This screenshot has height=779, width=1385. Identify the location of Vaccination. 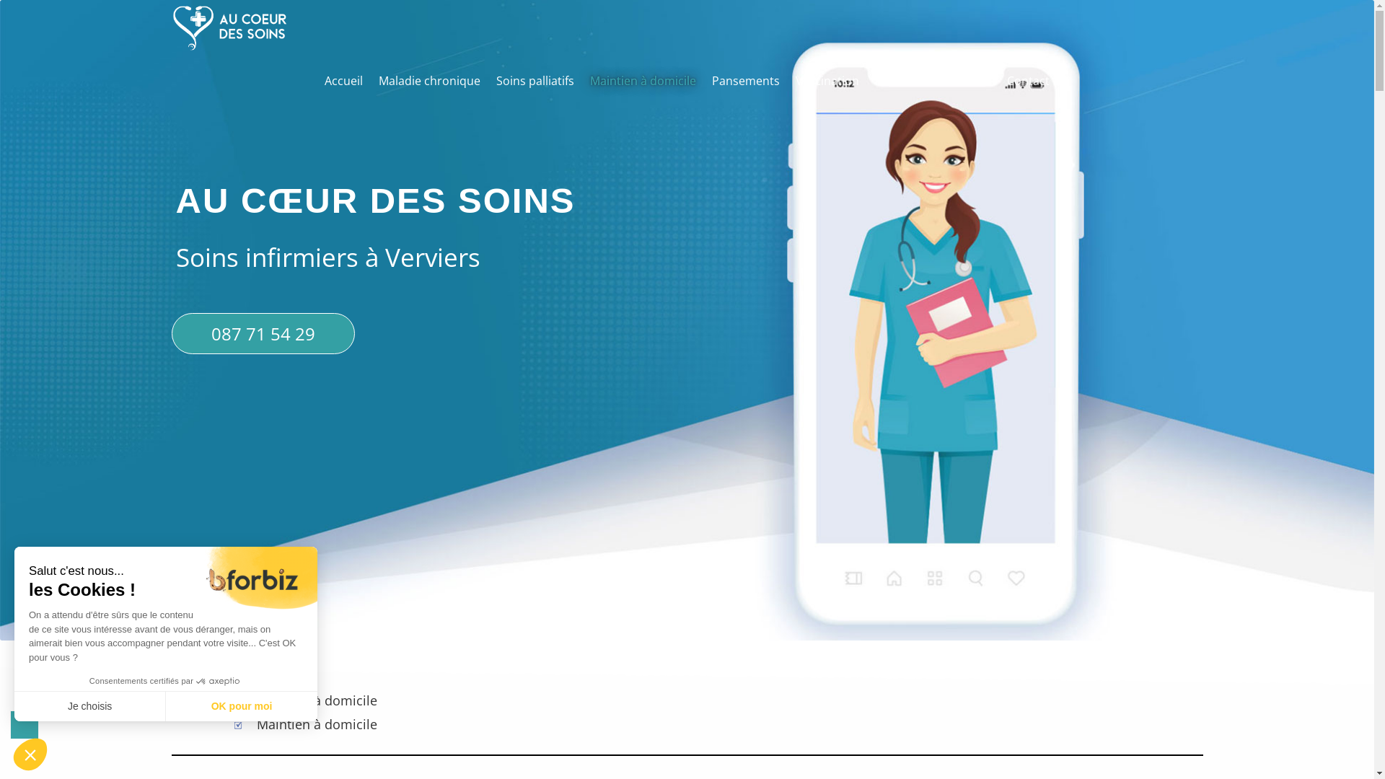
(827, 81).